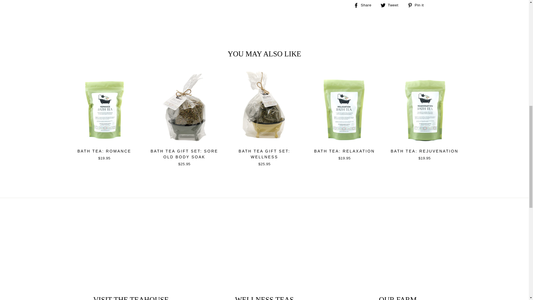 The width and height of the screenshot is (533, 300). I want to click on Tweet on Twitter, so click(391, 5).